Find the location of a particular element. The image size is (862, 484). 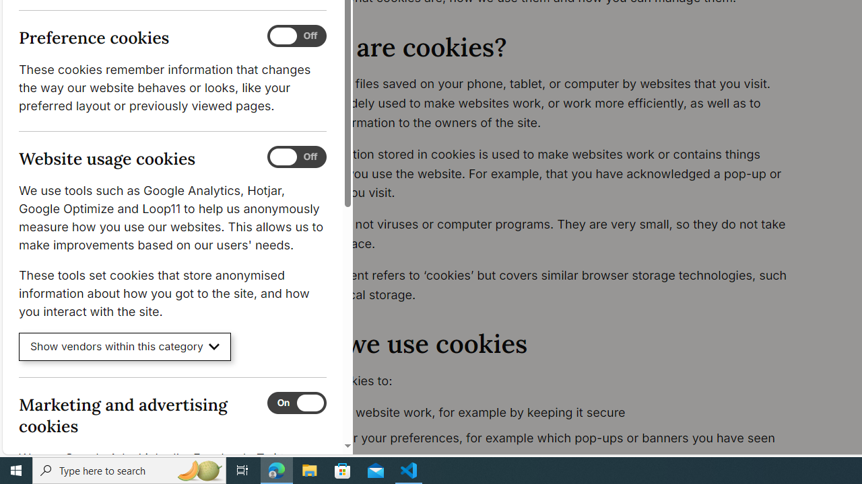

make our website work, for example by keeping it secure is located at coordinates (551, 413).